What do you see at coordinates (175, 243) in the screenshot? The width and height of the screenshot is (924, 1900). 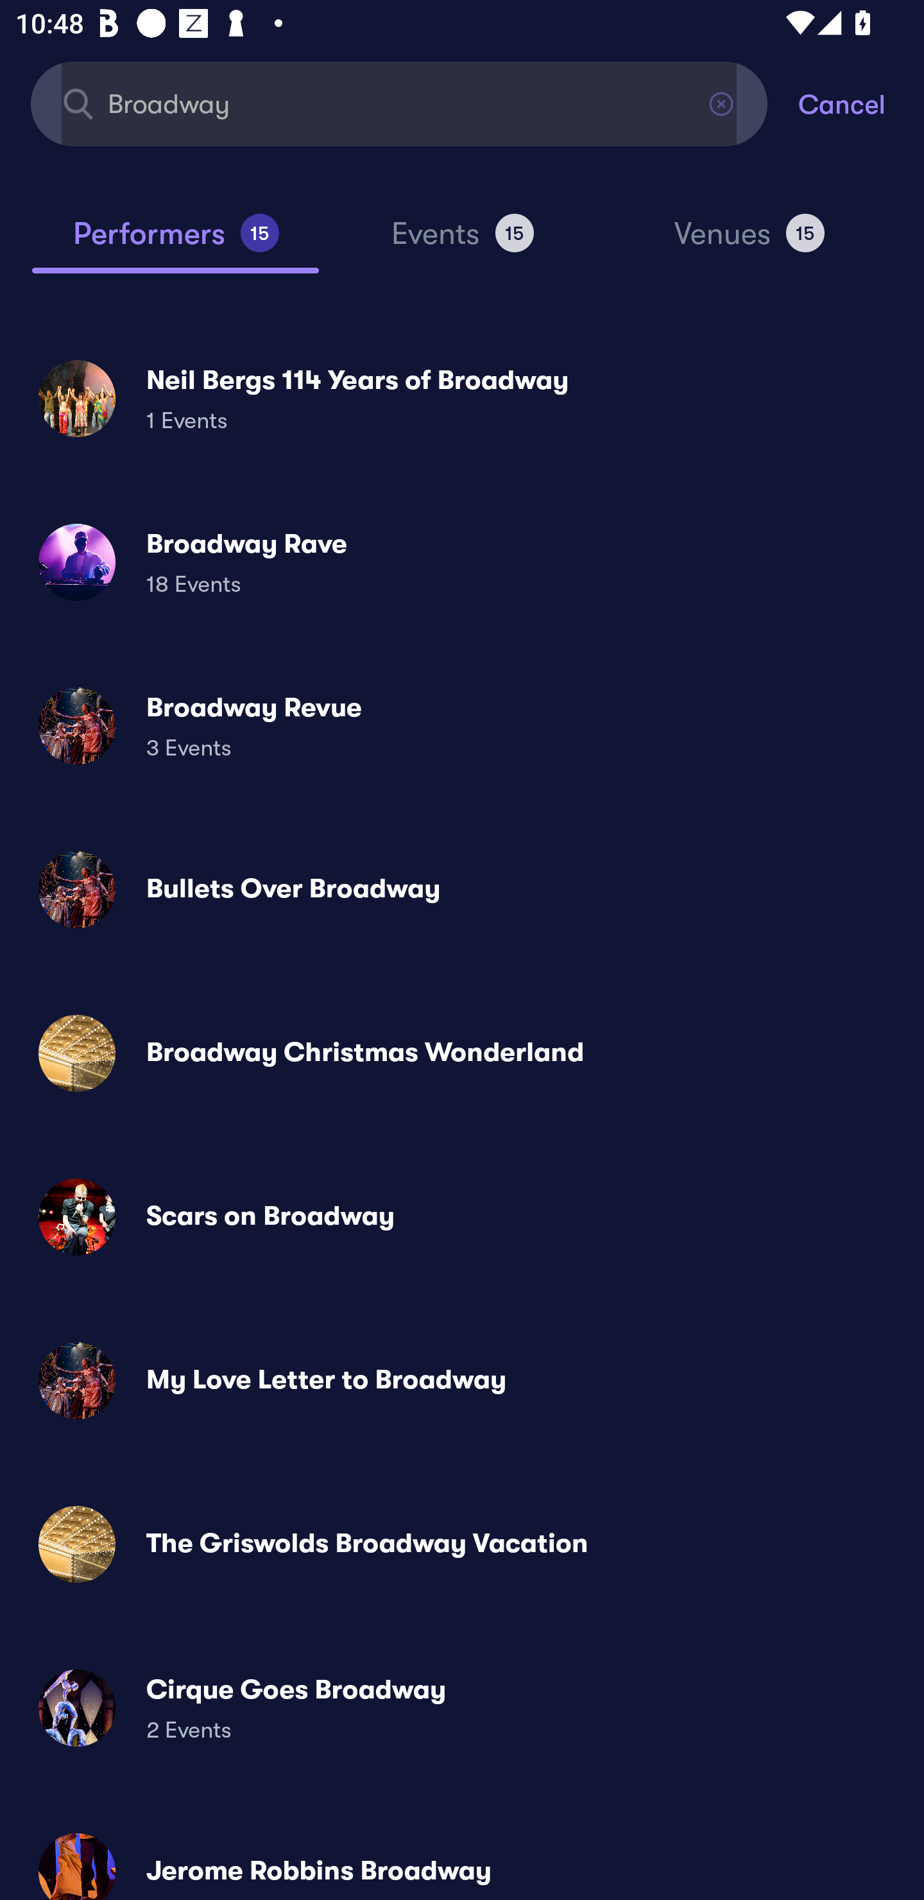 I see `Performers 15` at bounding box center [175, 243].